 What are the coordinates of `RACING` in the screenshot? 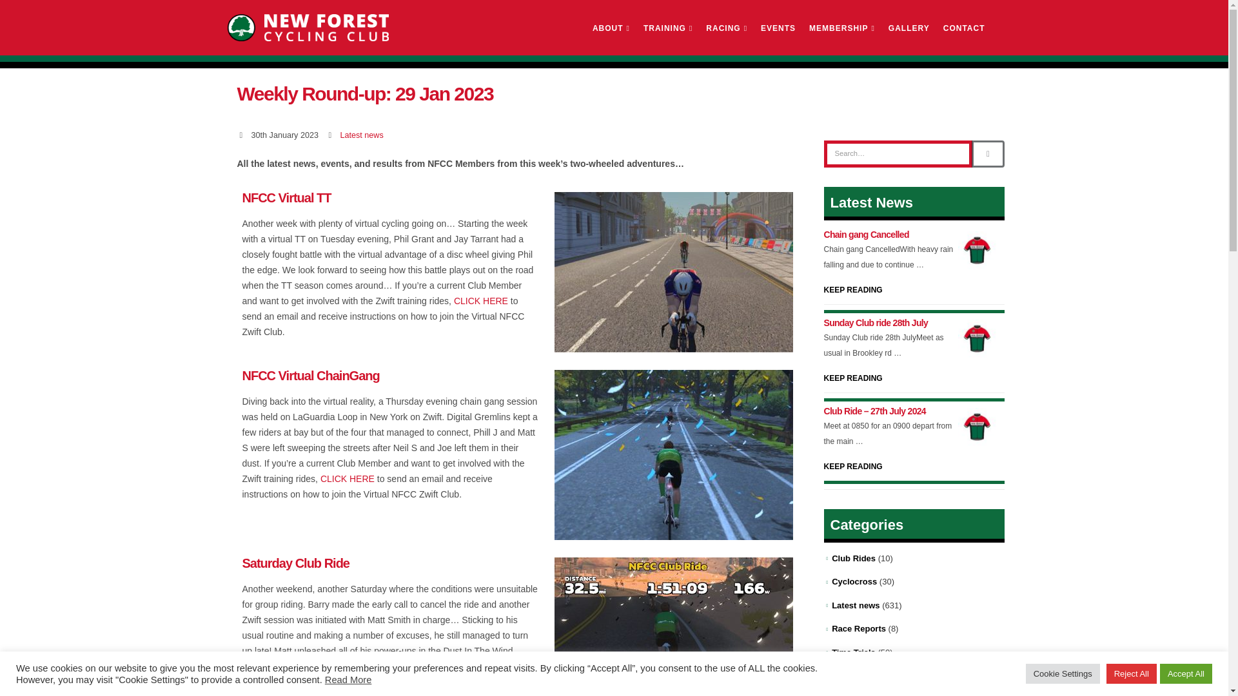 It's located at (726, 28).